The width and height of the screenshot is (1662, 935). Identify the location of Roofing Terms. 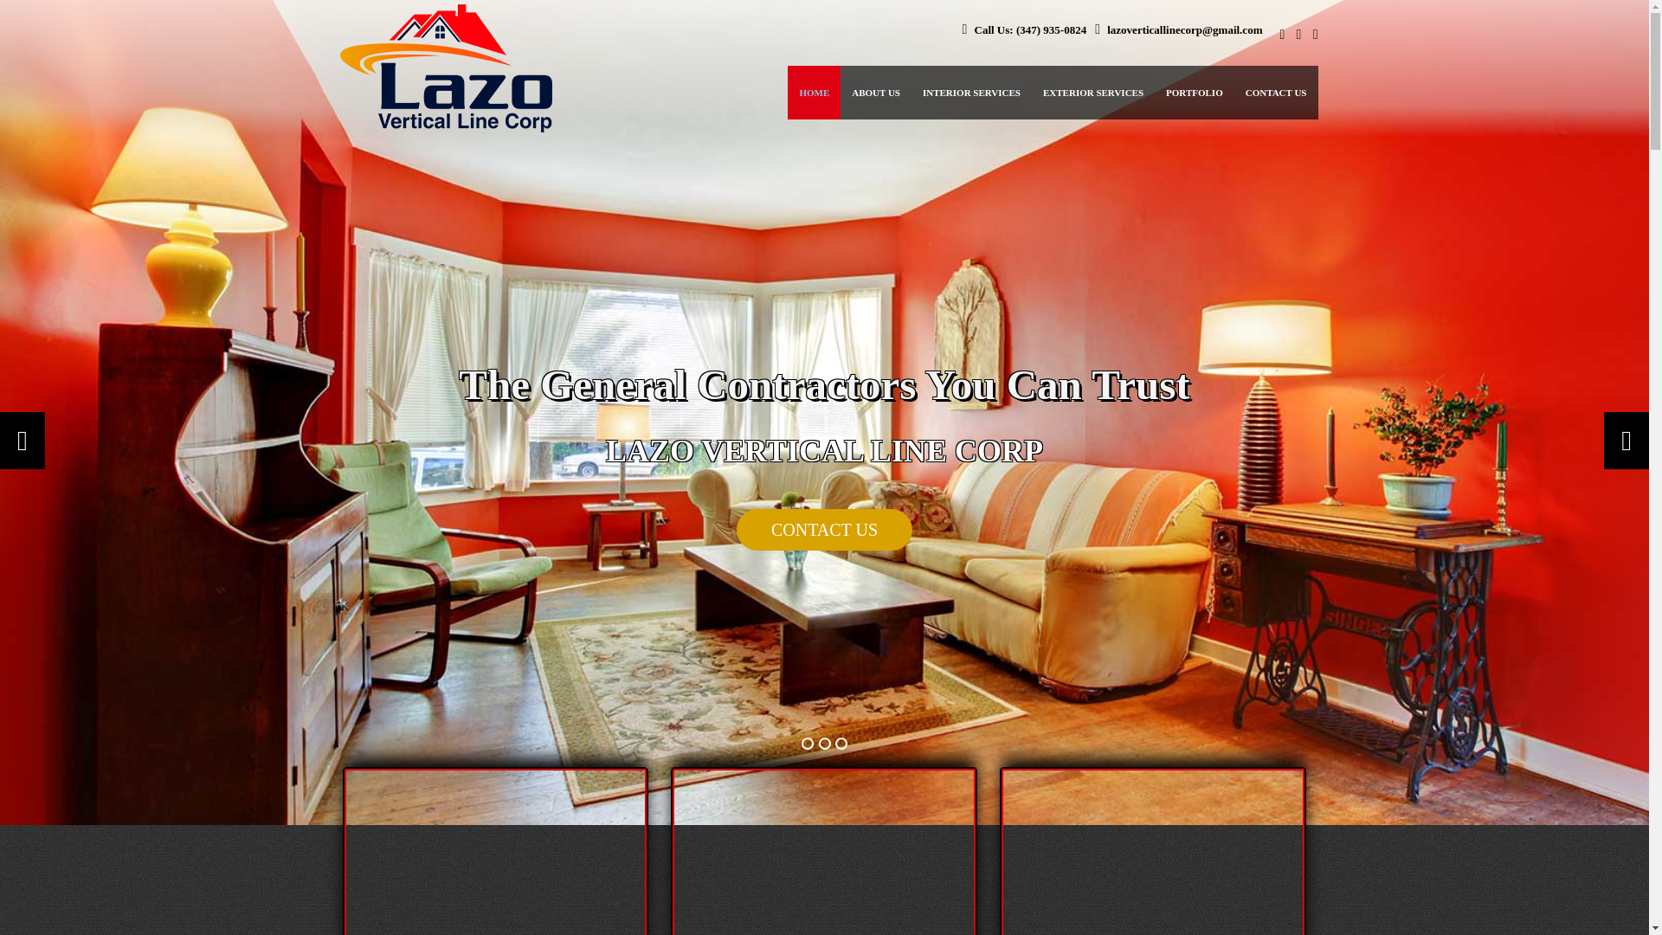
(1093, 92).